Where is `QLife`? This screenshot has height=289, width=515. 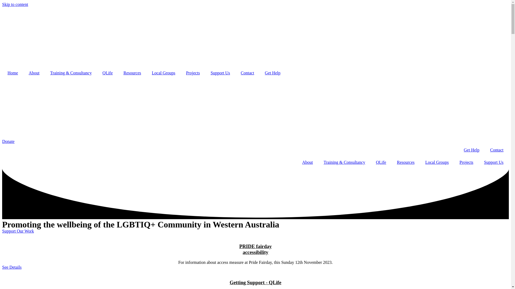
QLife is located at coordinates (381, 162).